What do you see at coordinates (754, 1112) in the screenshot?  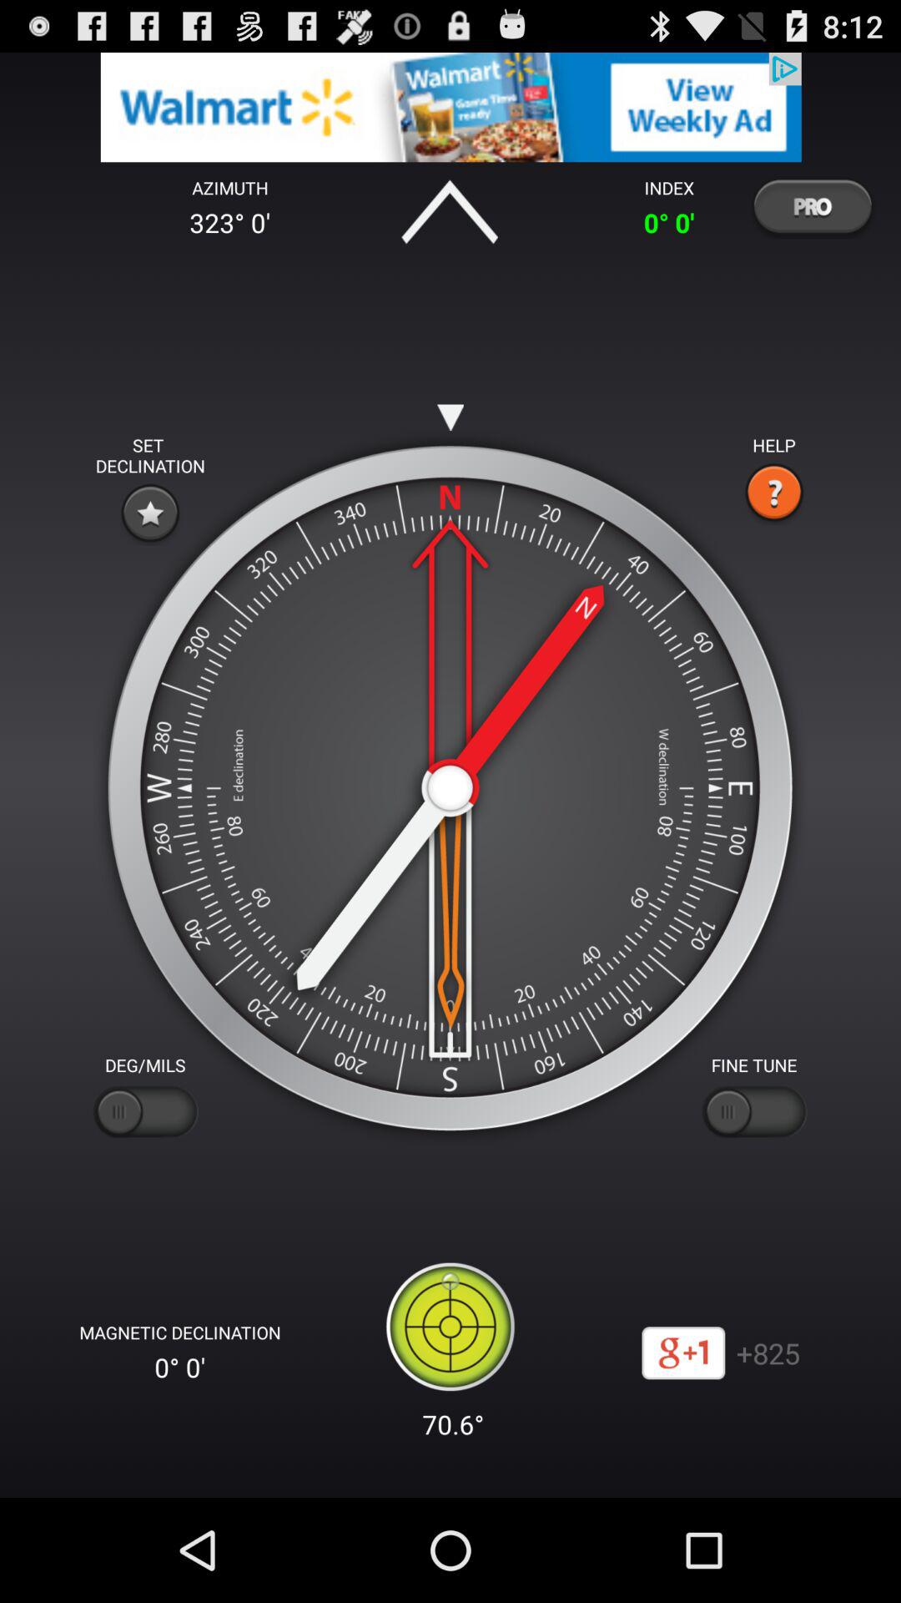 I see `fine tune botton` at bounding box center [754, 1112].